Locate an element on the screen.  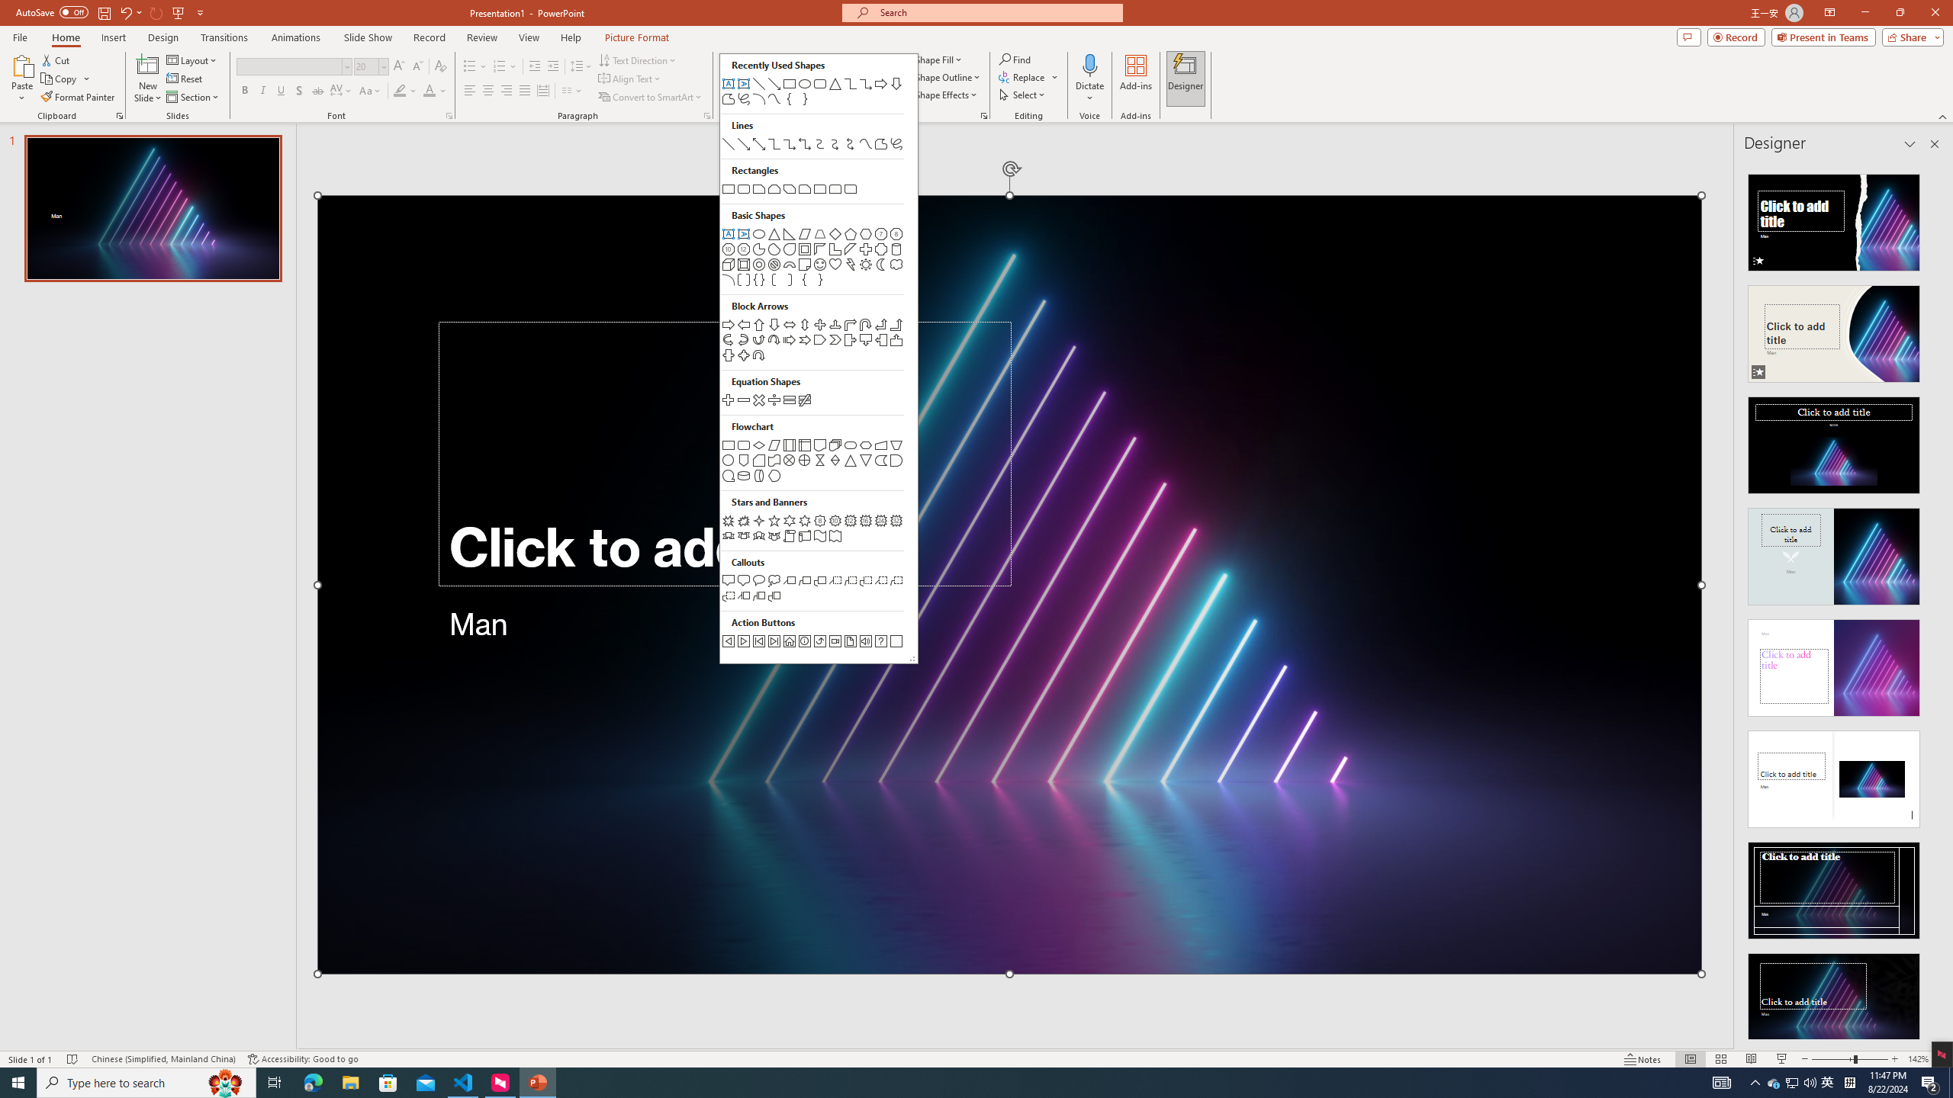
Restore Down is located at coordinates (1900, 13).